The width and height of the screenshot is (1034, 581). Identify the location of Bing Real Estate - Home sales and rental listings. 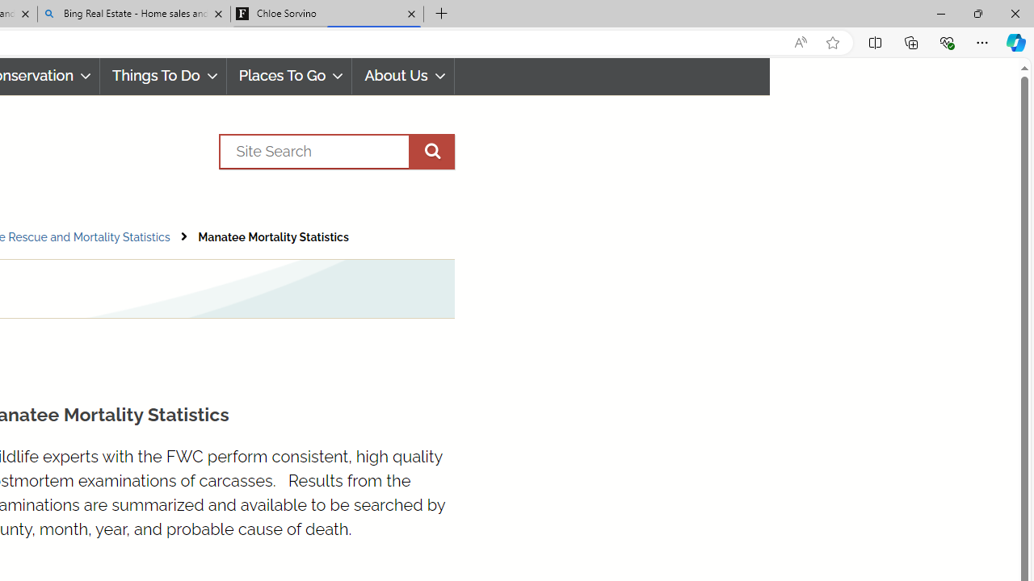
(134, 15).